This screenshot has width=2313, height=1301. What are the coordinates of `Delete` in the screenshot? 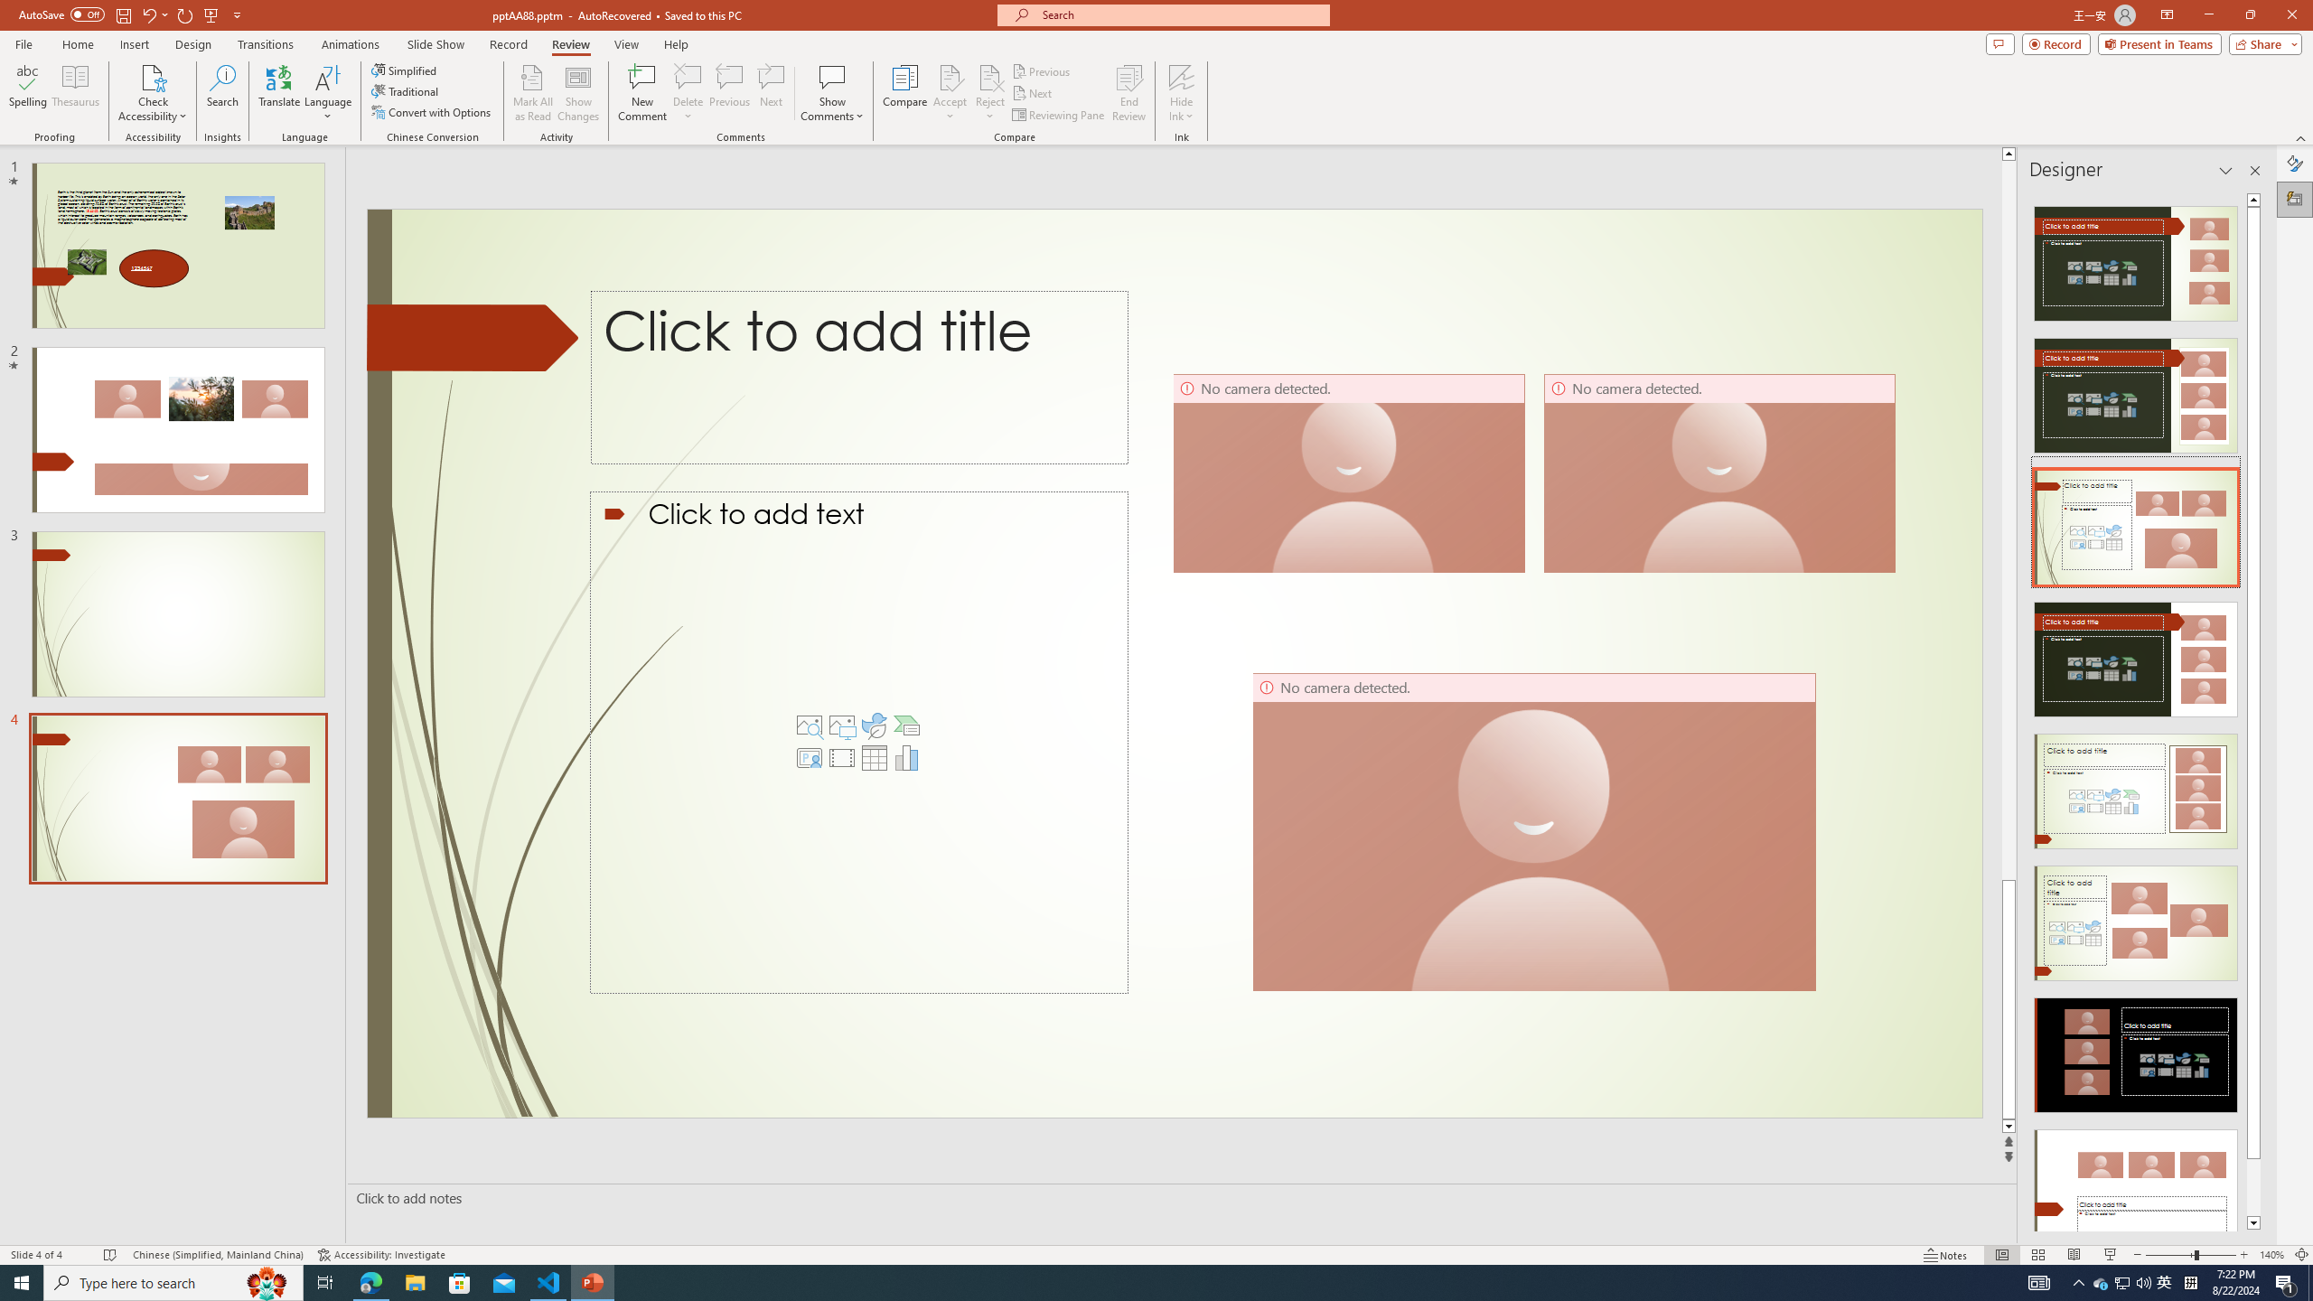 It's located at (688, 77).